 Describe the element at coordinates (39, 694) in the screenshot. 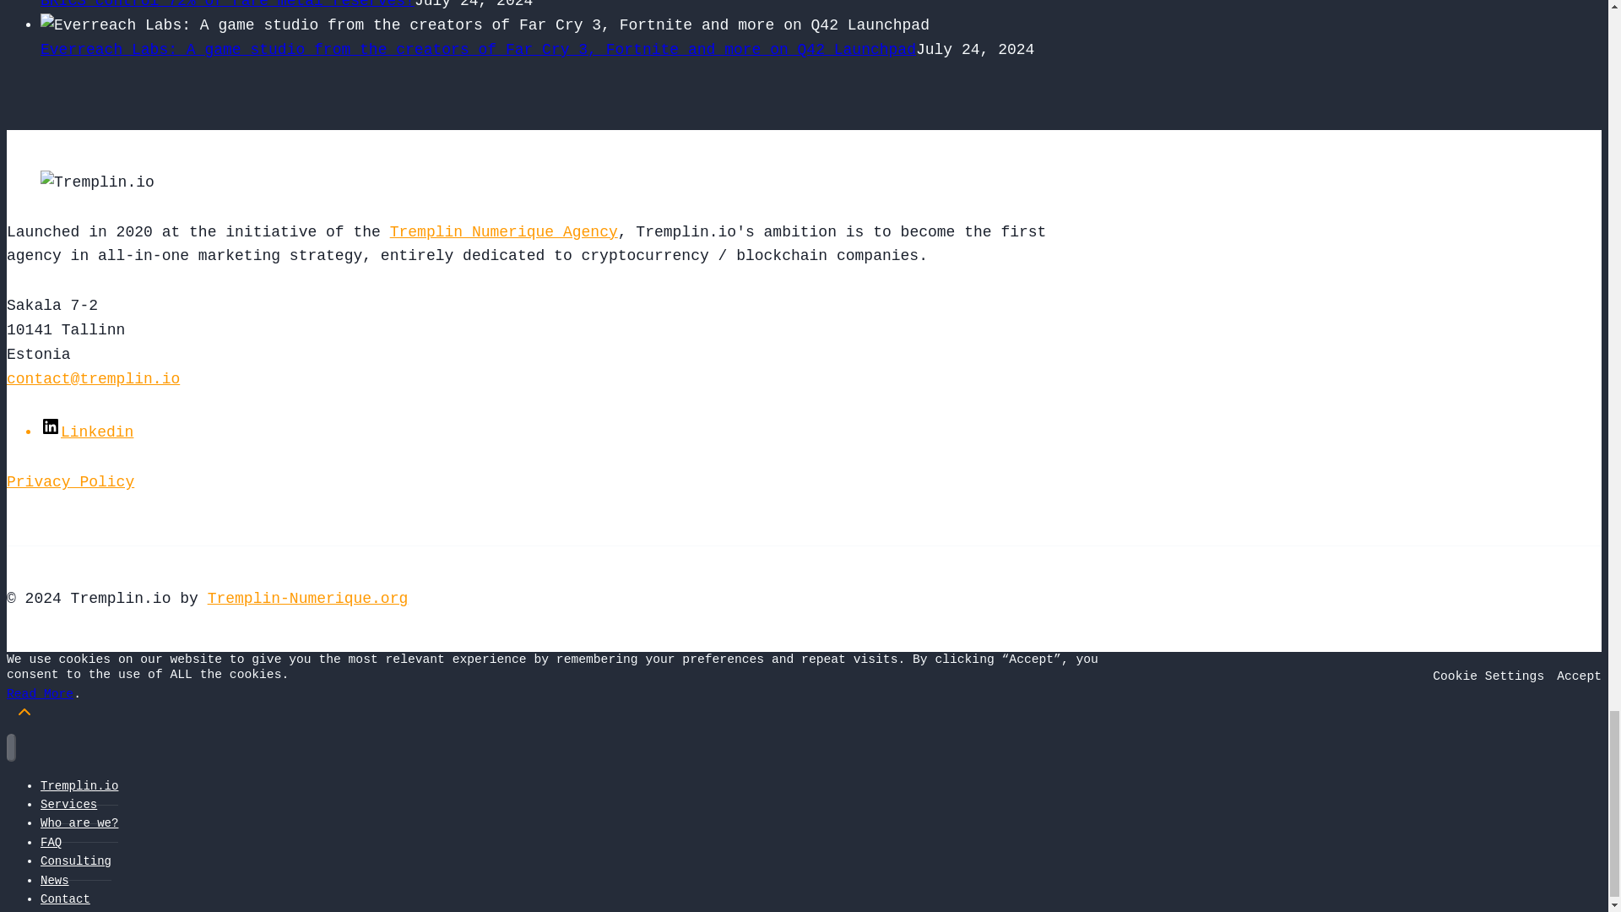

I see `Read More` at that location.